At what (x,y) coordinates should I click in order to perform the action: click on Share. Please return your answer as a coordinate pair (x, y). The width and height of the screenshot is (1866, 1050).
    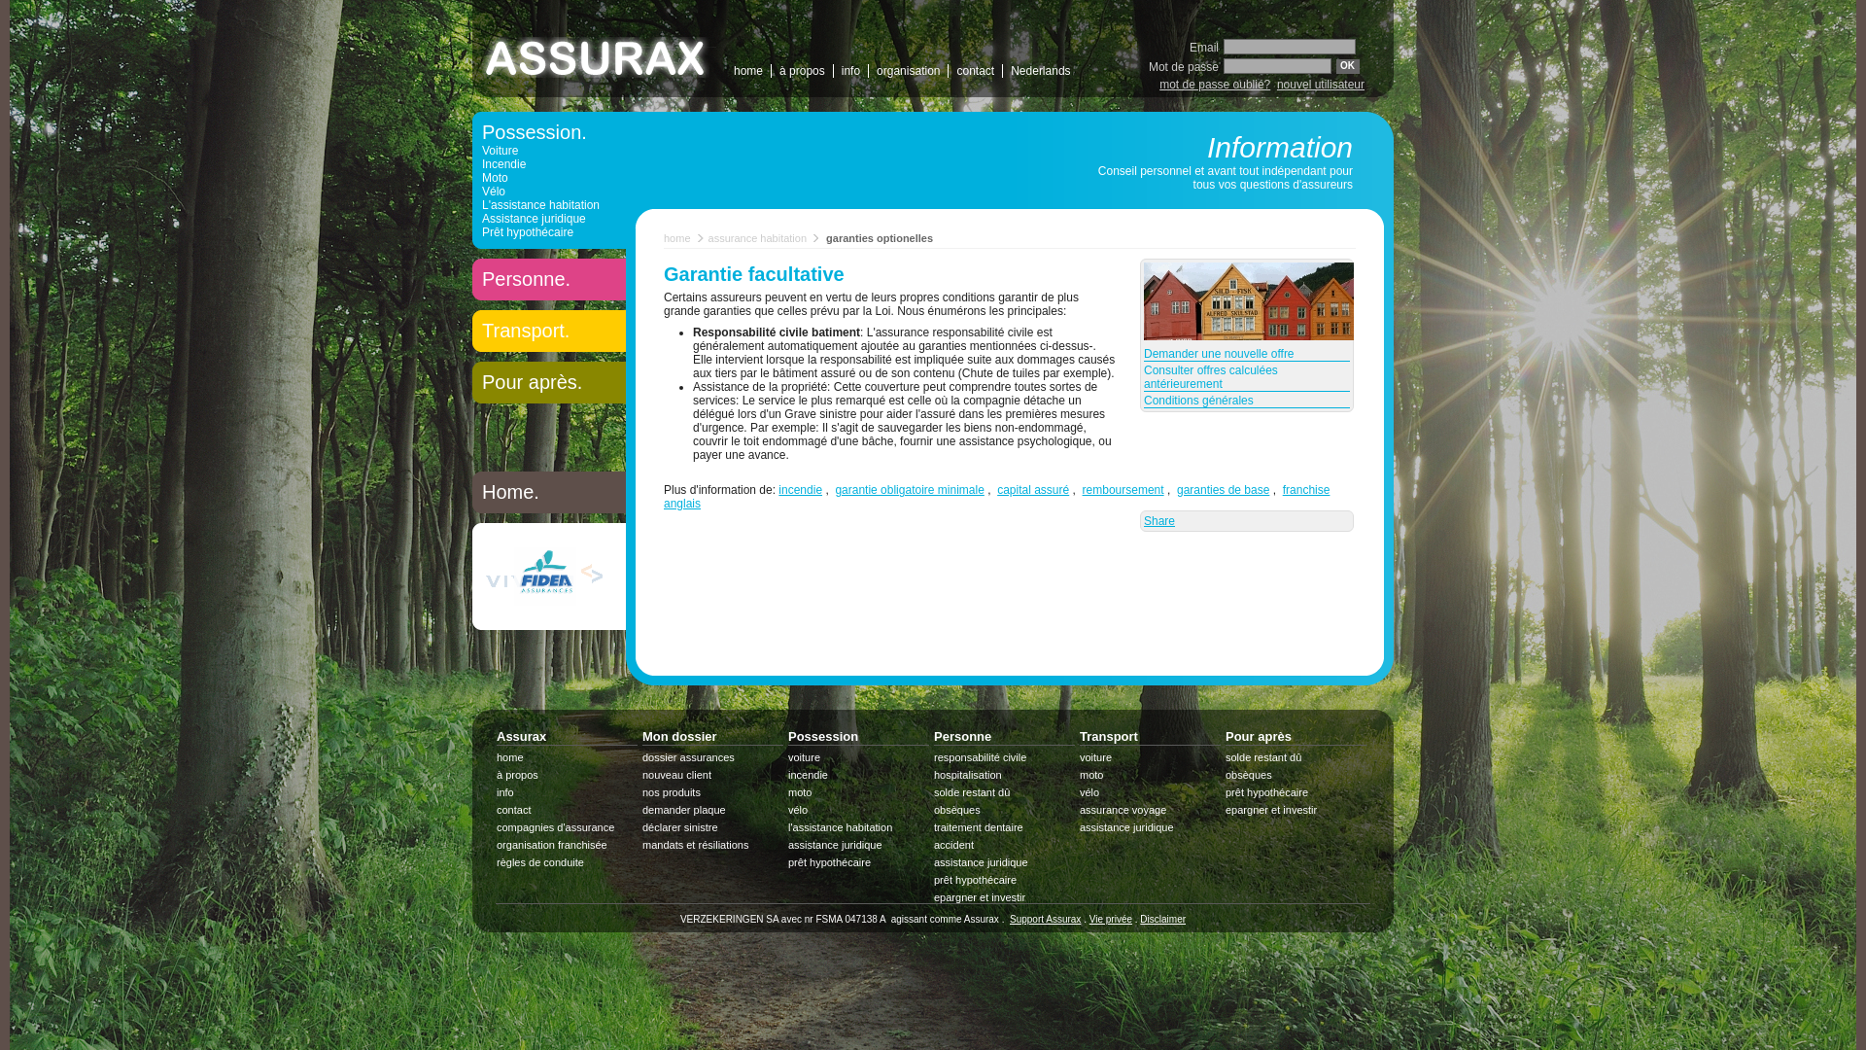
    Looking at the image, I should click on (1159, 521).